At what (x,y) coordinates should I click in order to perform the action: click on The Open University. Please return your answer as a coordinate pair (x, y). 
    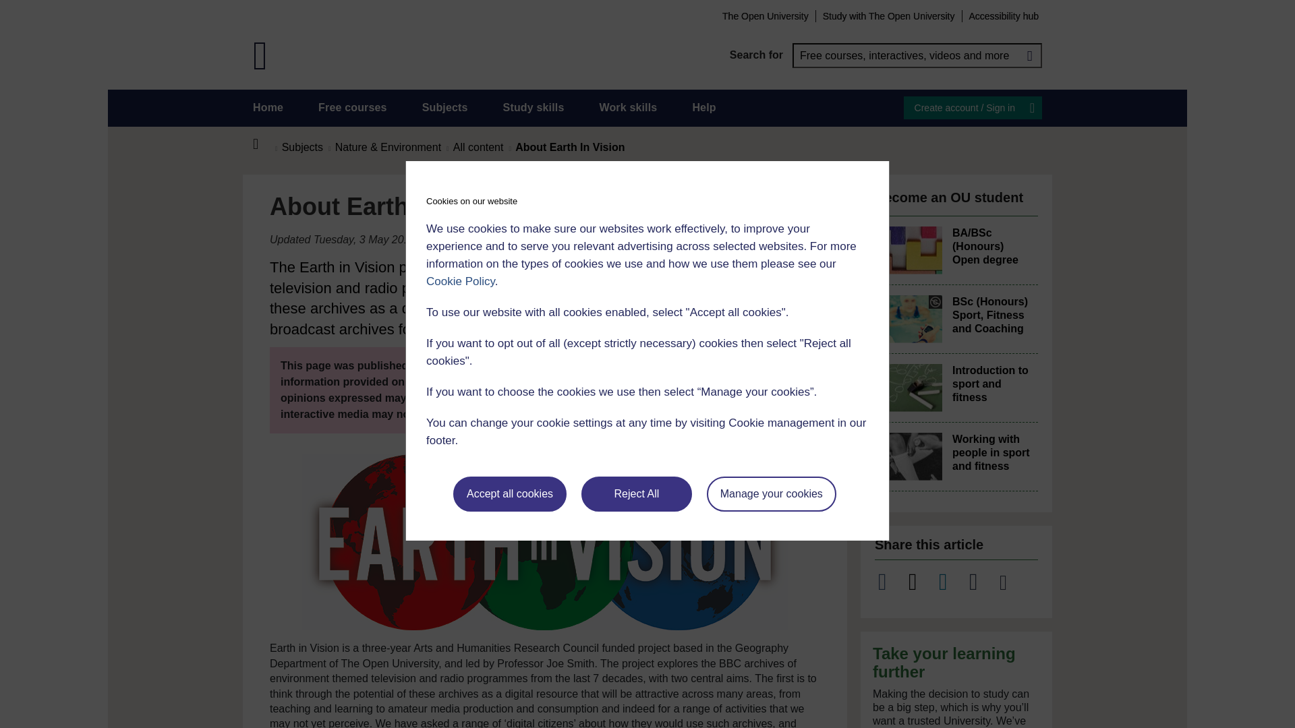
    Looking at the image, I should click on (765, 16).